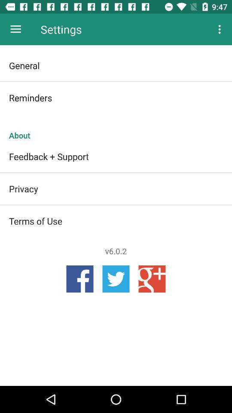 This screenshot has width=232, height=413. What do you see at coordinates (221, 29) in the screenshot?
I see `select app next to the settings app` at bounding box center [221, 29].